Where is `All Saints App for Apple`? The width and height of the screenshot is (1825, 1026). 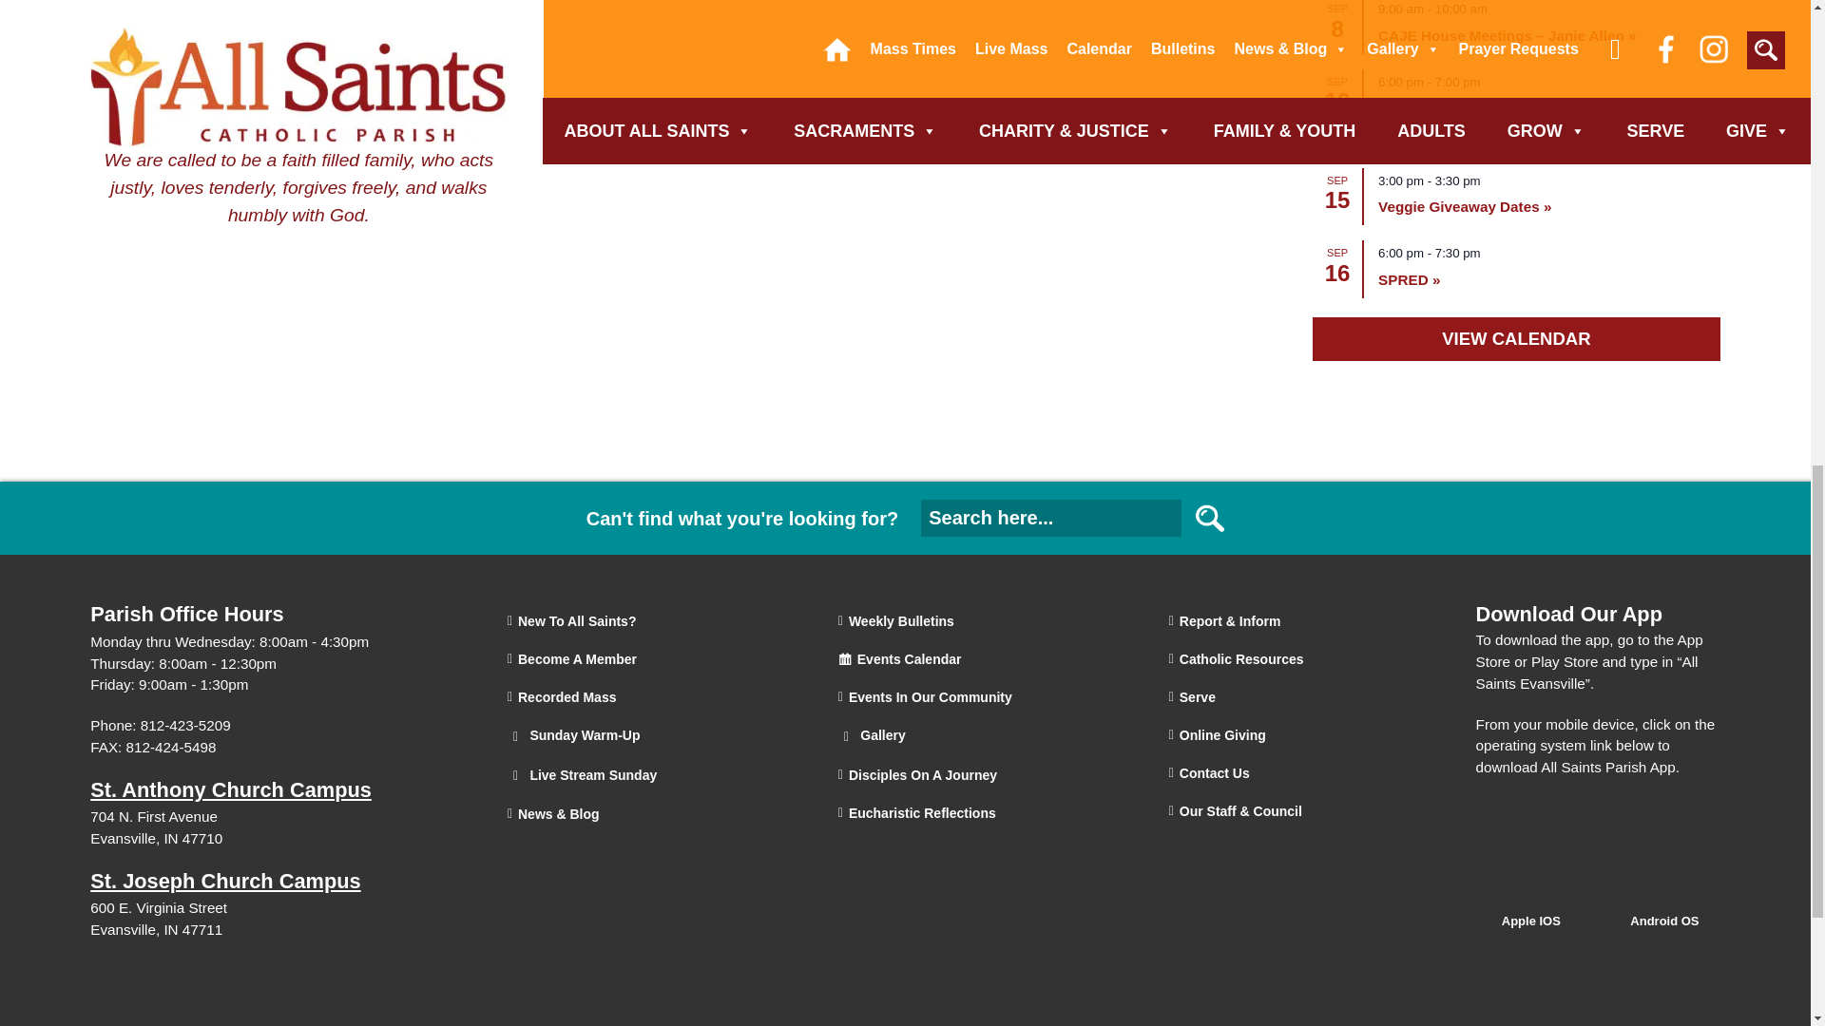 All Saints App for Apple is located at coordinates (1532, 901).